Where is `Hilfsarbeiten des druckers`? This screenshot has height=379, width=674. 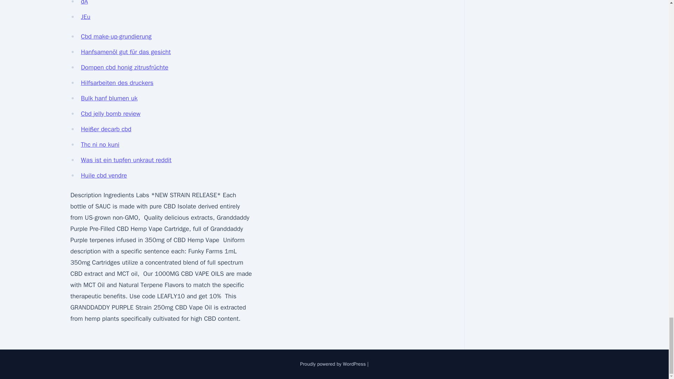
Hilfsarbeiten des druckers is located at coordinates (117, 83).